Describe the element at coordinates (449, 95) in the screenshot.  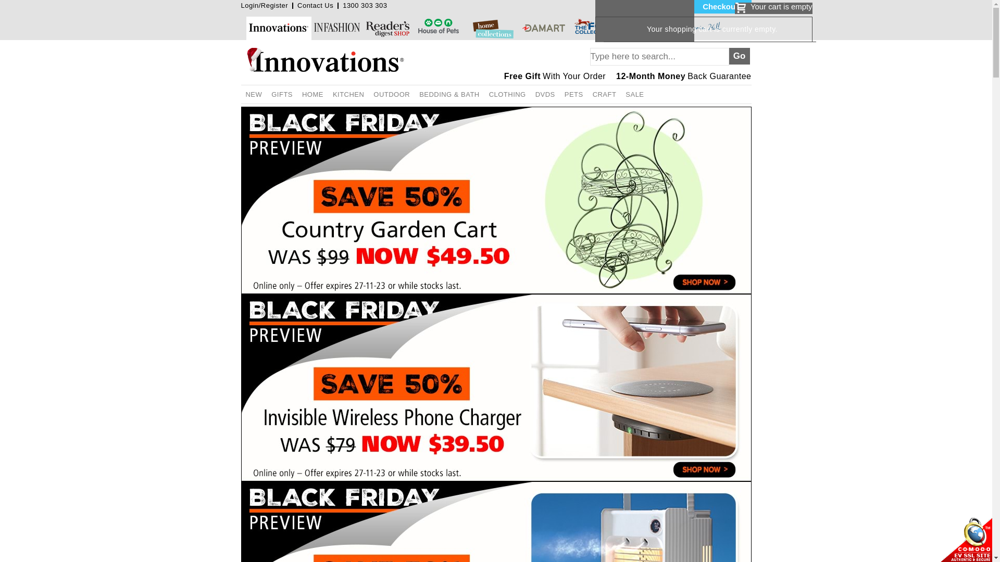
I see `BEDDING & BATH` at that location.